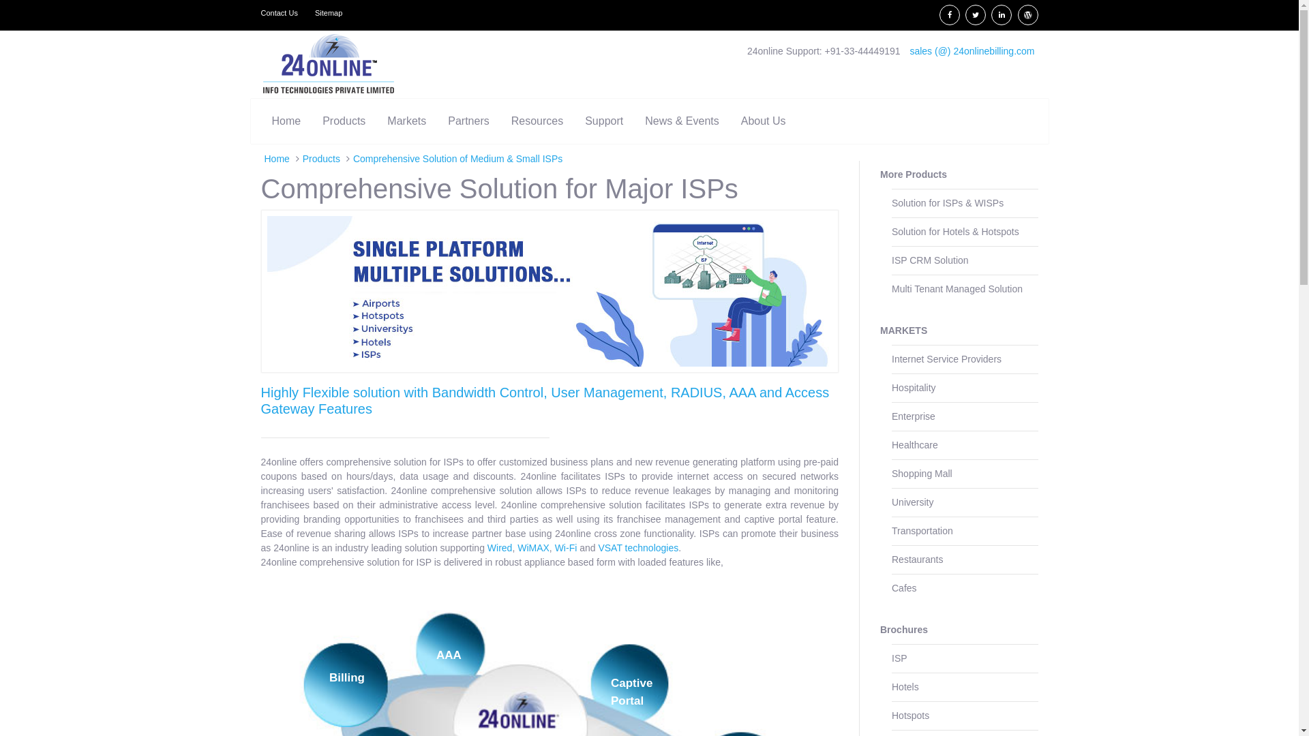  Describe the element at coordinates (638, 548) in the screenshot. I see `VSAT technologies` at that location.